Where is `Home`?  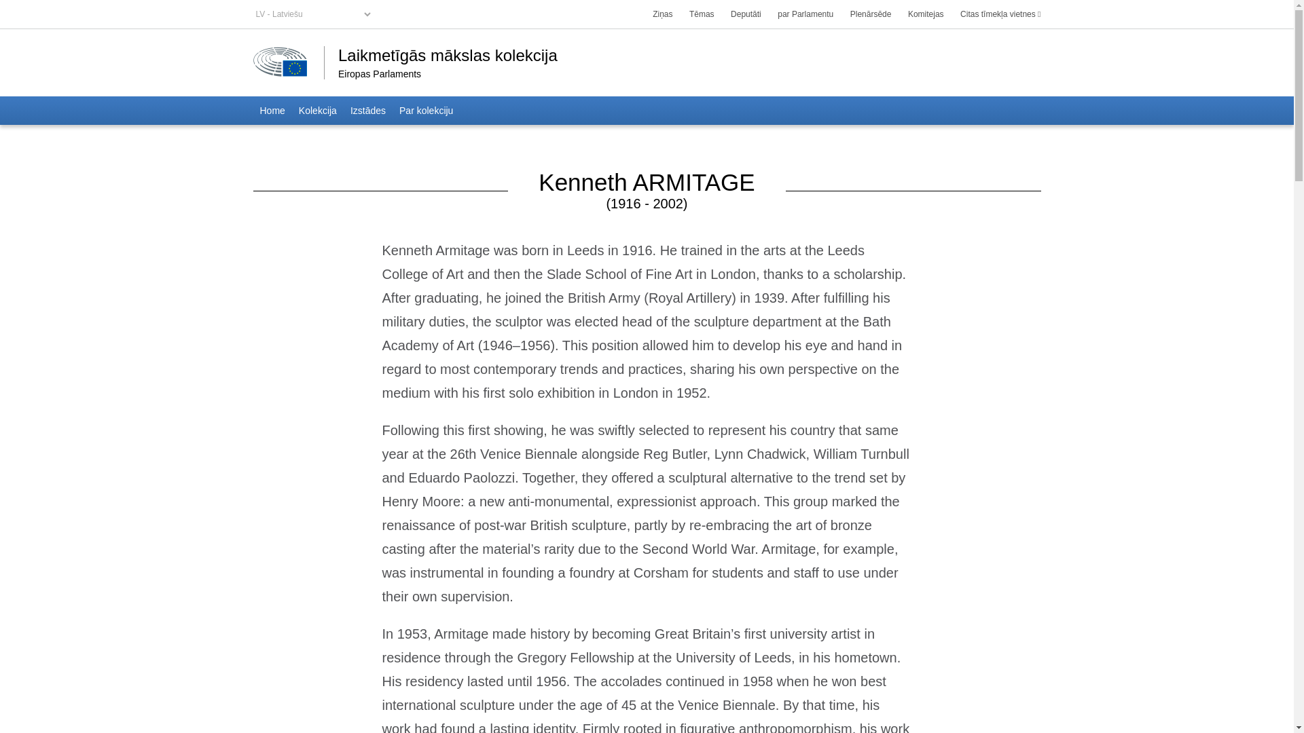
Home is located at coordinates (272, 110).